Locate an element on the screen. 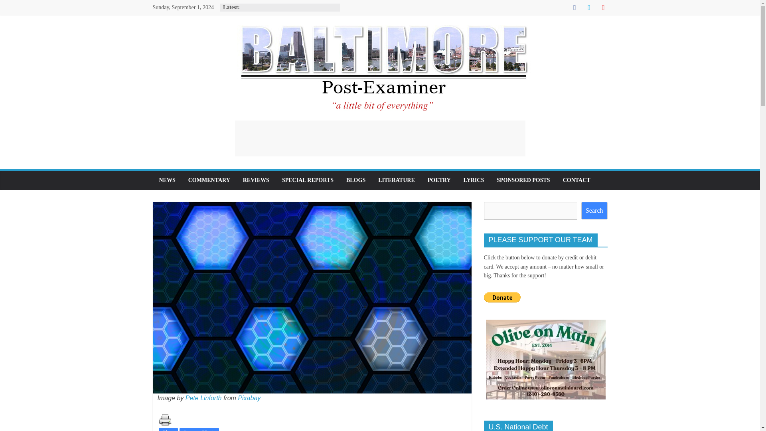 This screenshot has width=766, height=431. NEWS is located at coordinates (167, 180).